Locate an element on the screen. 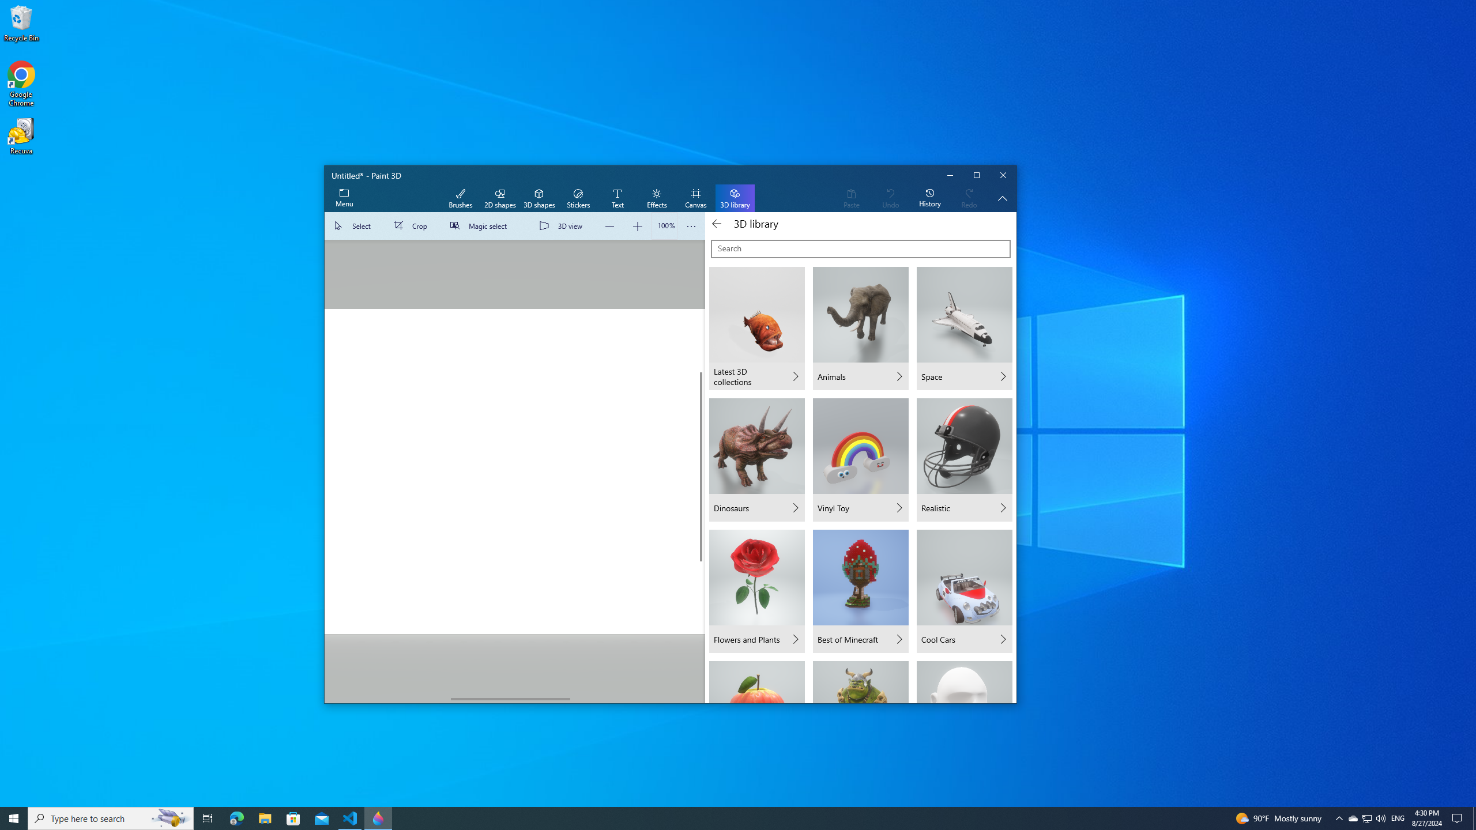  Vertical Large Increase is located at coordinates (701, 628).